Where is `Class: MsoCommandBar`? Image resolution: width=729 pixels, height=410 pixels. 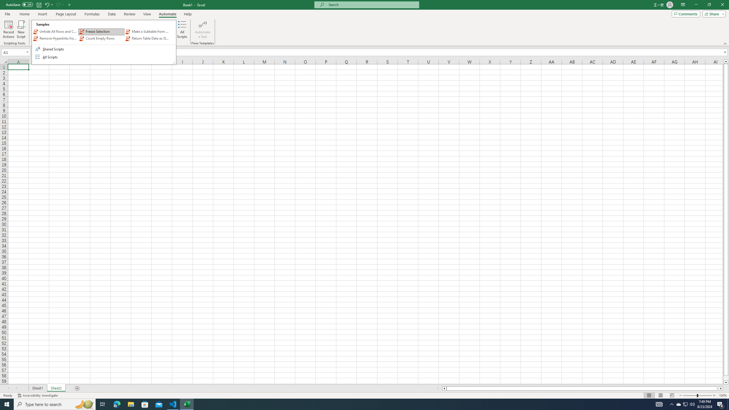 Class: MsoCommandBar is located at coordinates (364, 395).